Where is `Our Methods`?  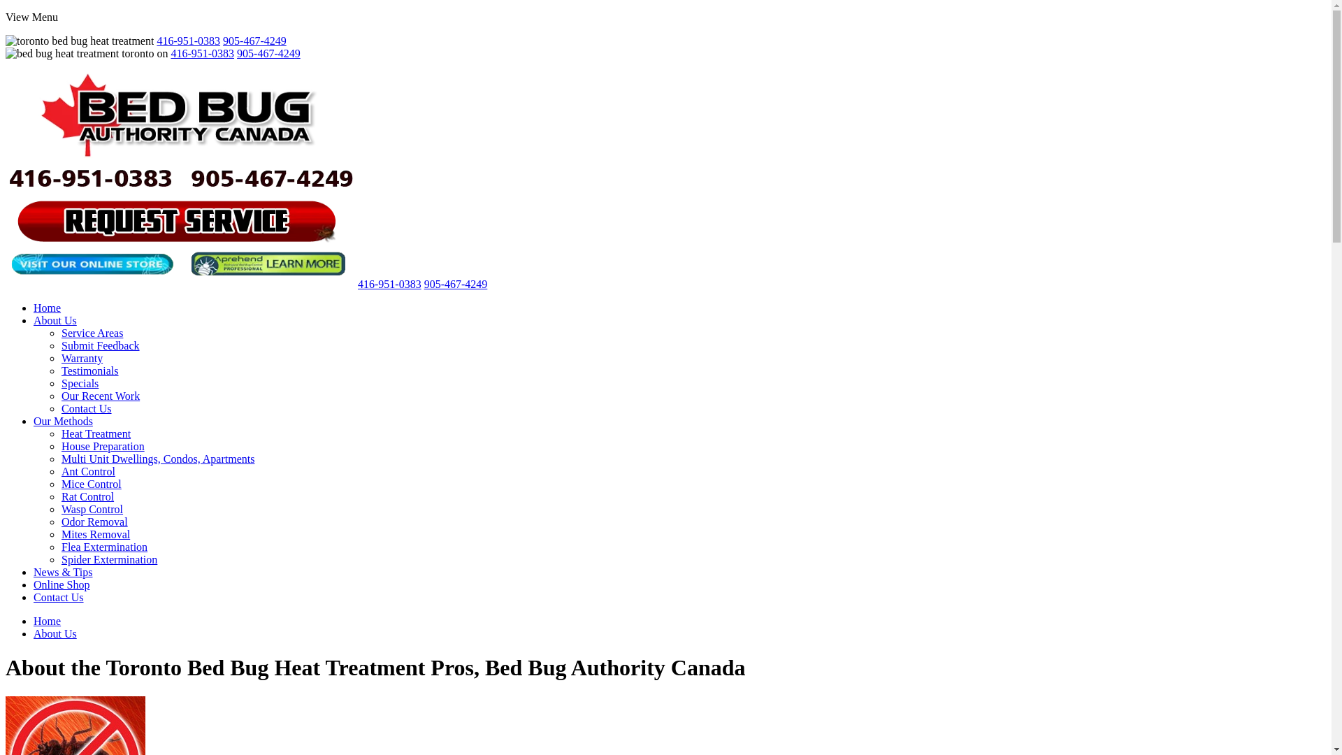
Our Methods is located at coordinates (63, 421).